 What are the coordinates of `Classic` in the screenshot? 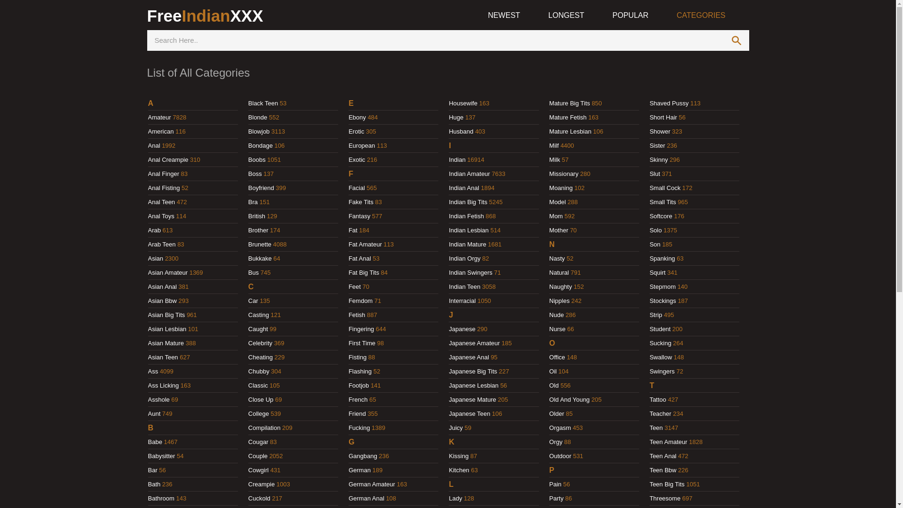 It's located at (258, 386).